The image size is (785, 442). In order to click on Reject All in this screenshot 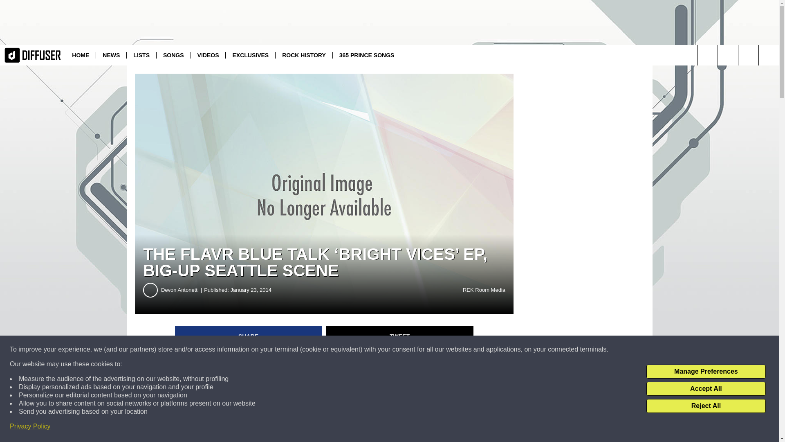, I will do `click(706, 406)`.